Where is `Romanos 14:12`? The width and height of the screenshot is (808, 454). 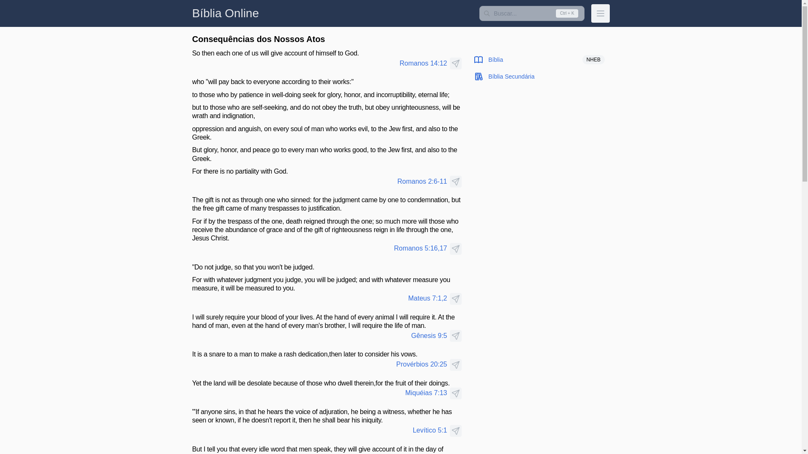
Romanos 14:12 is located at coordinates (319, 64).